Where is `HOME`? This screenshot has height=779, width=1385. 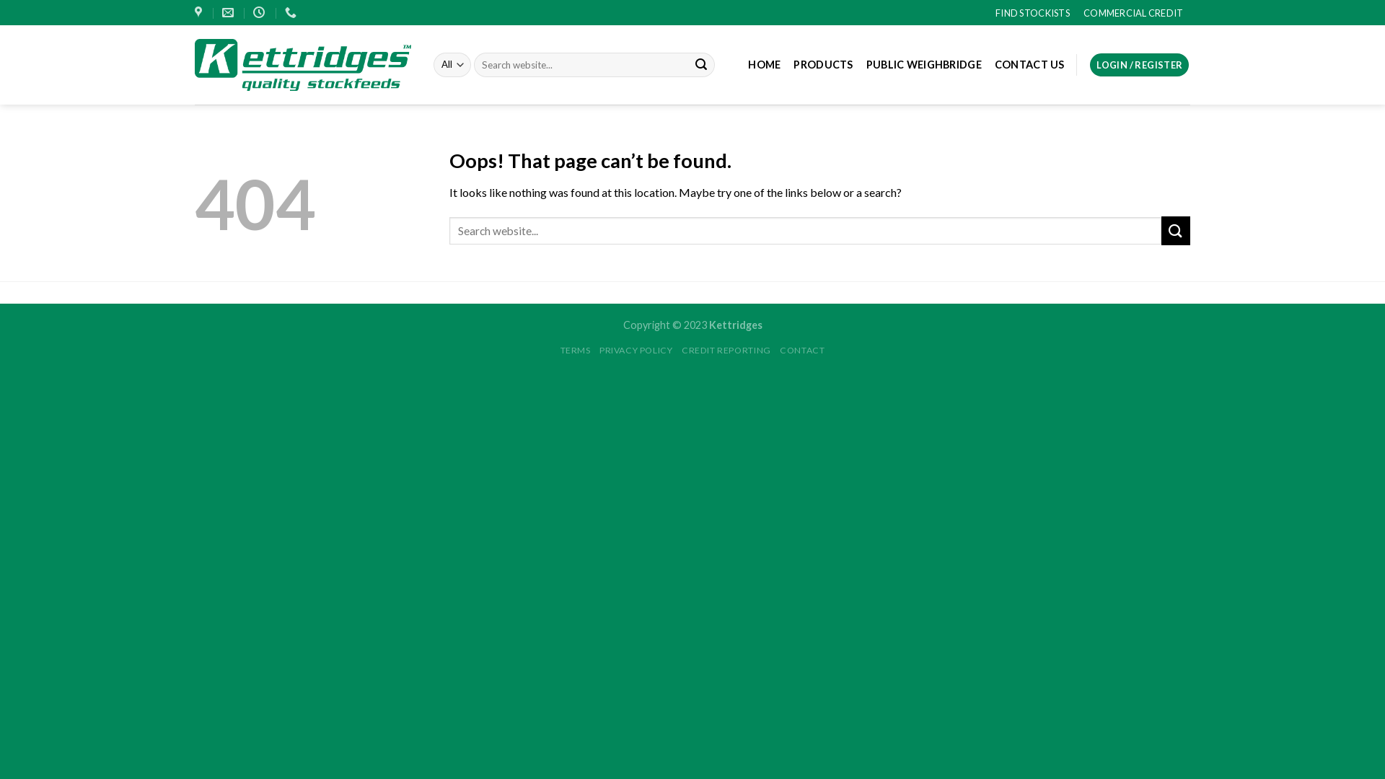 HOME is located at coordinates (765, 65).